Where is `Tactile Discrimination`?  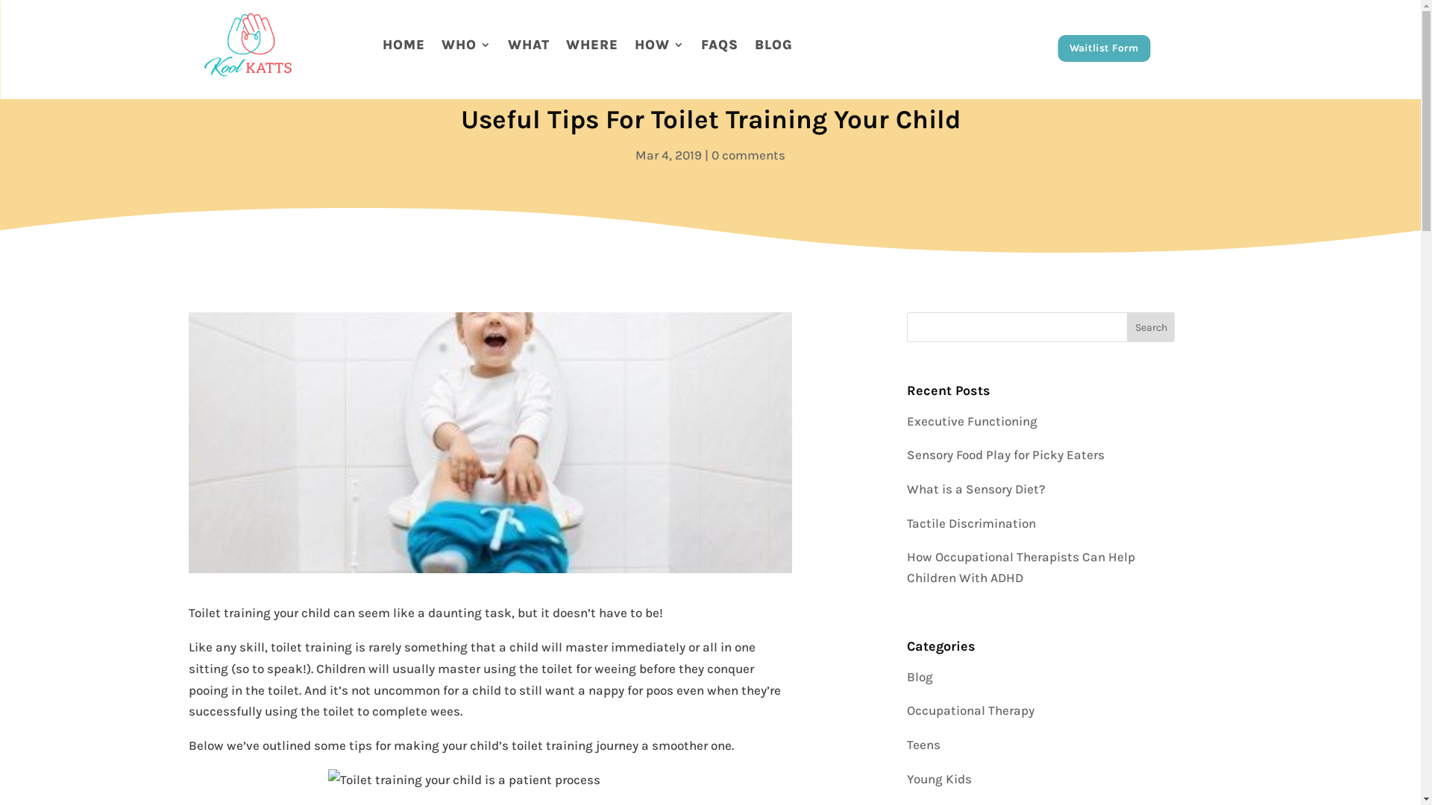 Tactile Discrimination is located at coordinates (971, 523).